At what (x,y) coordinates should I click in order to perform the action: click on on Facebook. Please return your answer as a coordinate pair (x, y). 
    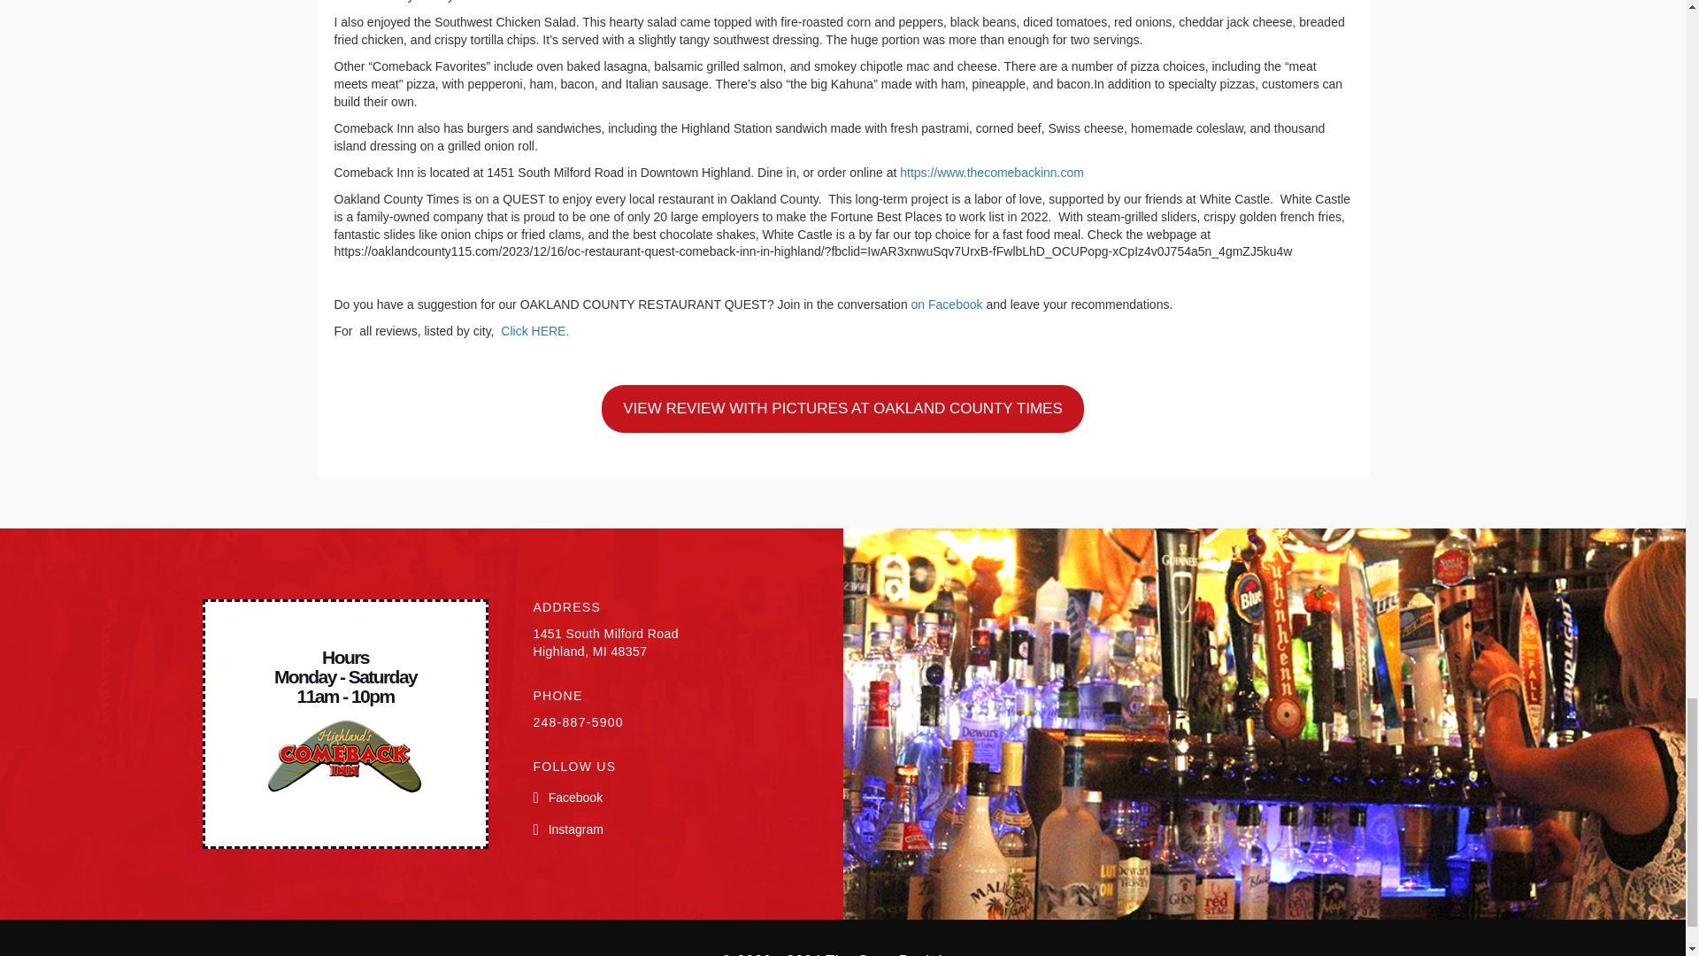
    Looking at the image, I should click on (947, 305).